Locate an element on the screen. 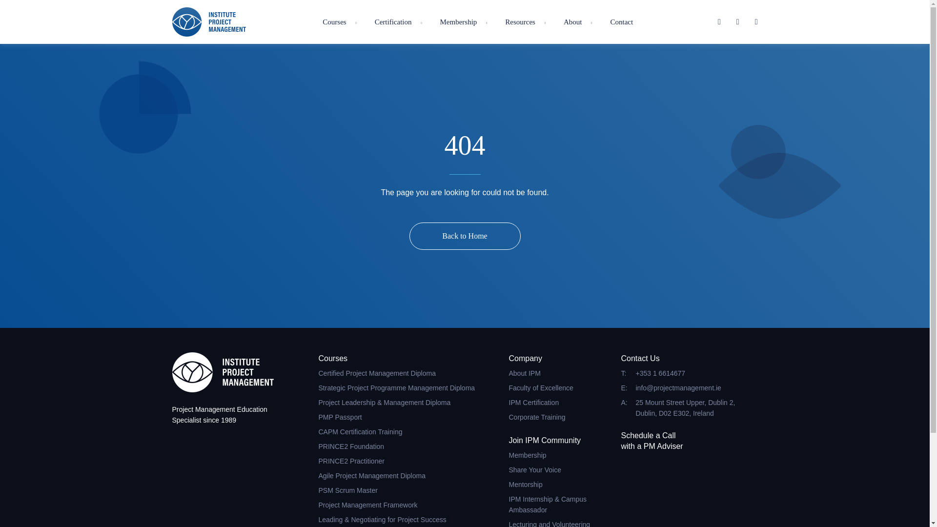  Courses is located at coordinates (334, 22).